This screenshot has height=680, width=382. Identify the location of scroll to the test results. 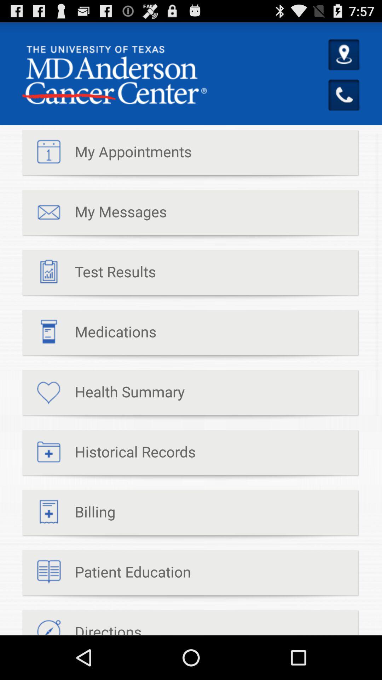
(89, 275).